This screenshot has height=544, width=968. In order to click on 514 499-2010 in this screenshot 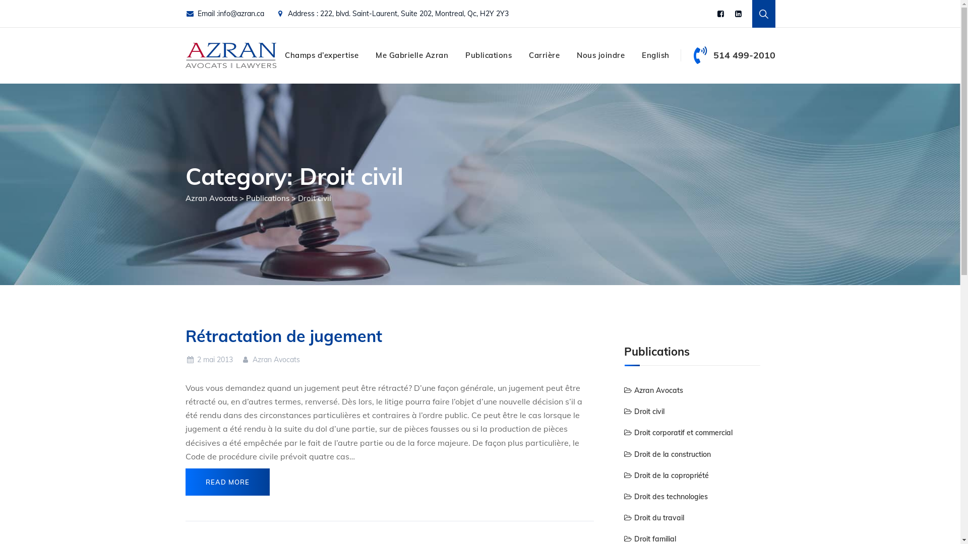, I will do `click(744, 55)`.